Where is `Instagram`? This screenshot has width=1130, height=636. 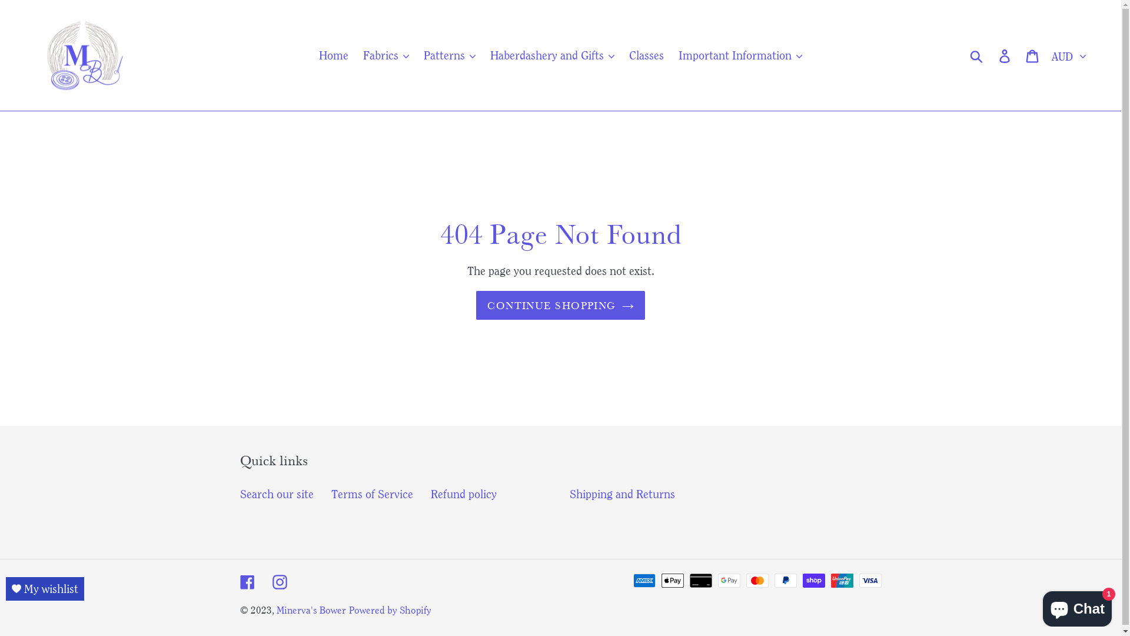 Instagram is located at coordinates (279, 581).